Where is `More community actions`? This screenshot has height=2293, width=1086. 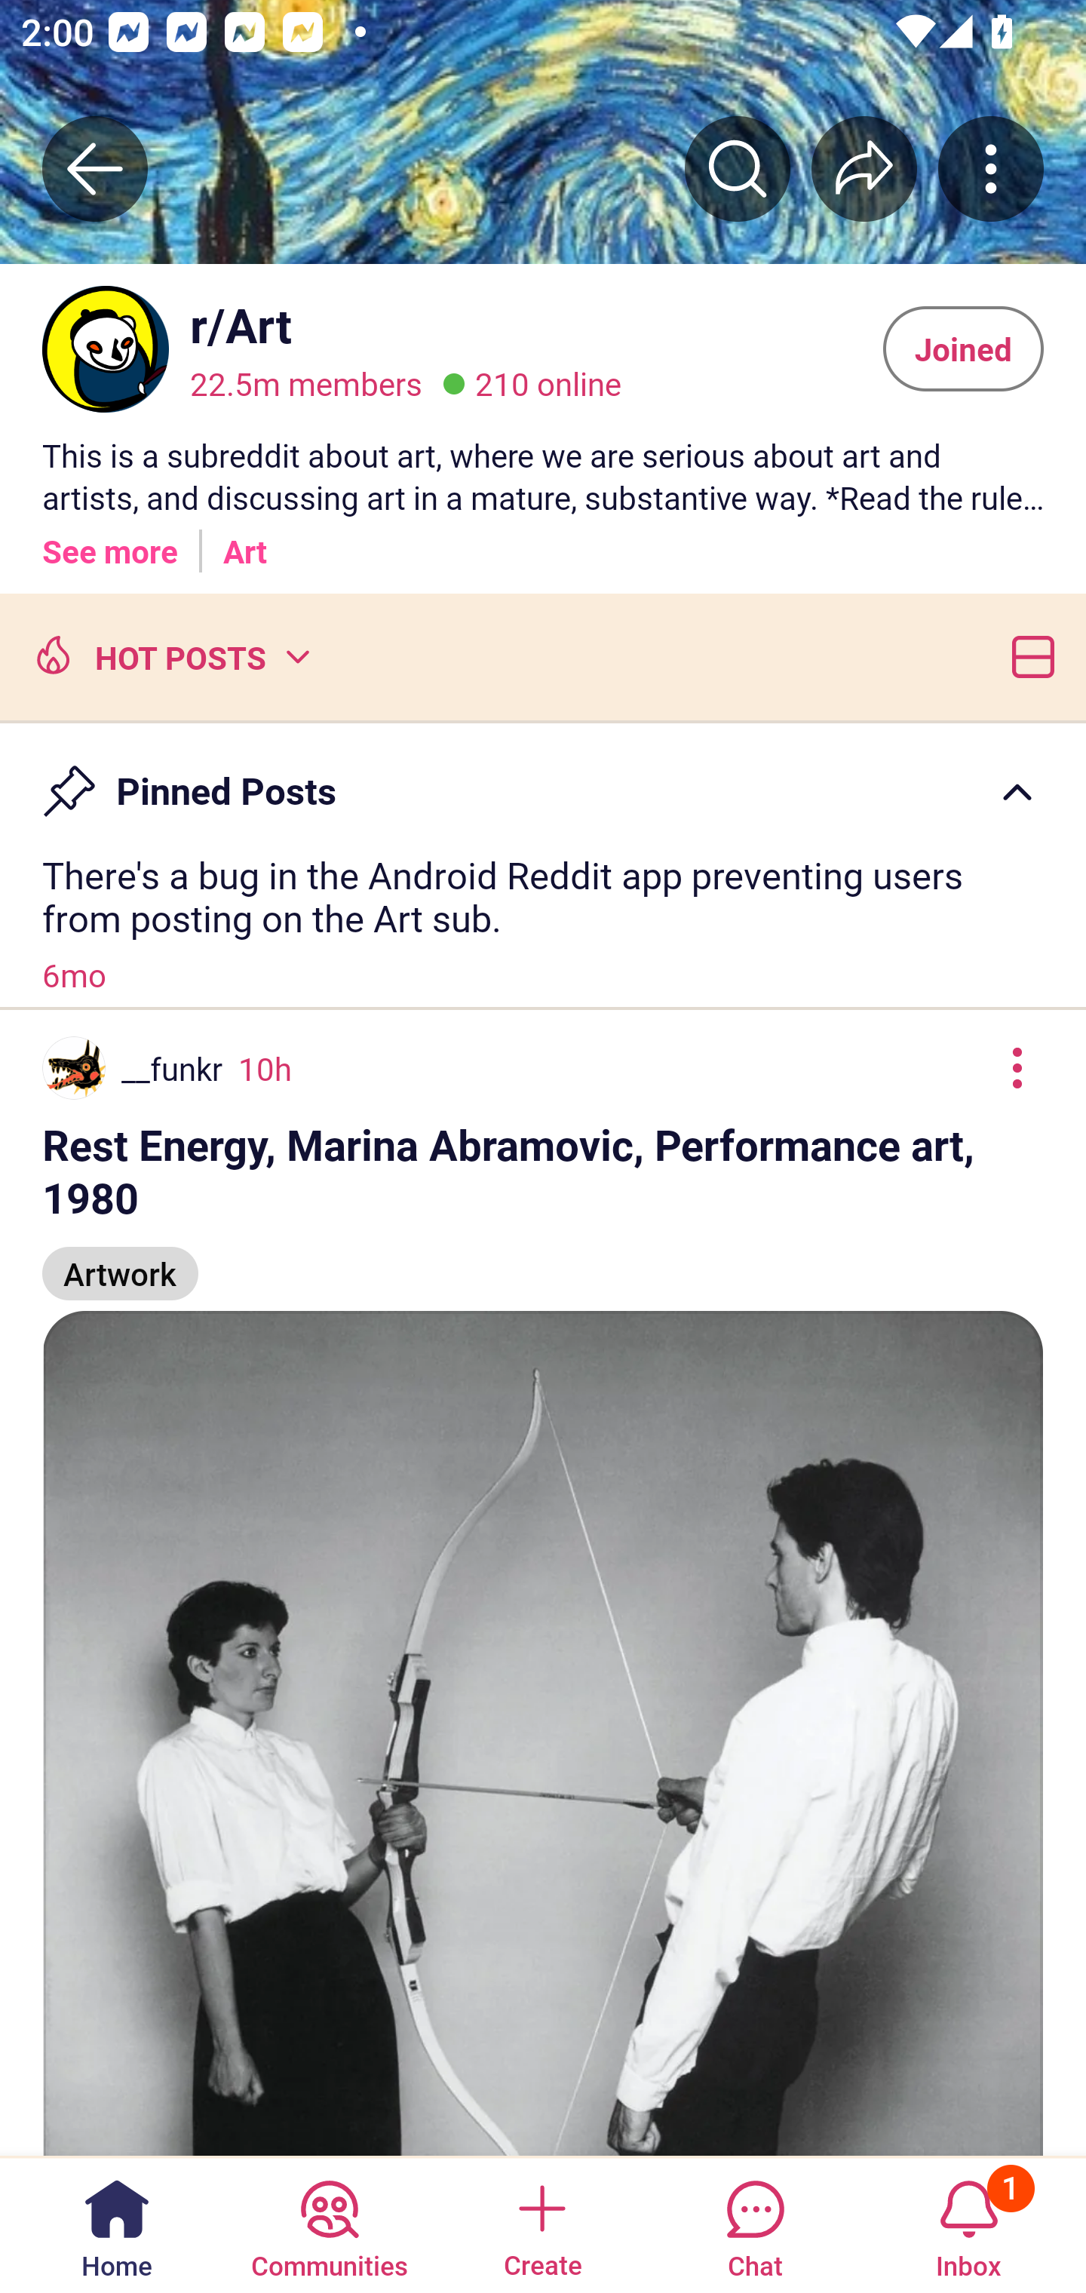
More community actions is located at coordinates (991, 168).